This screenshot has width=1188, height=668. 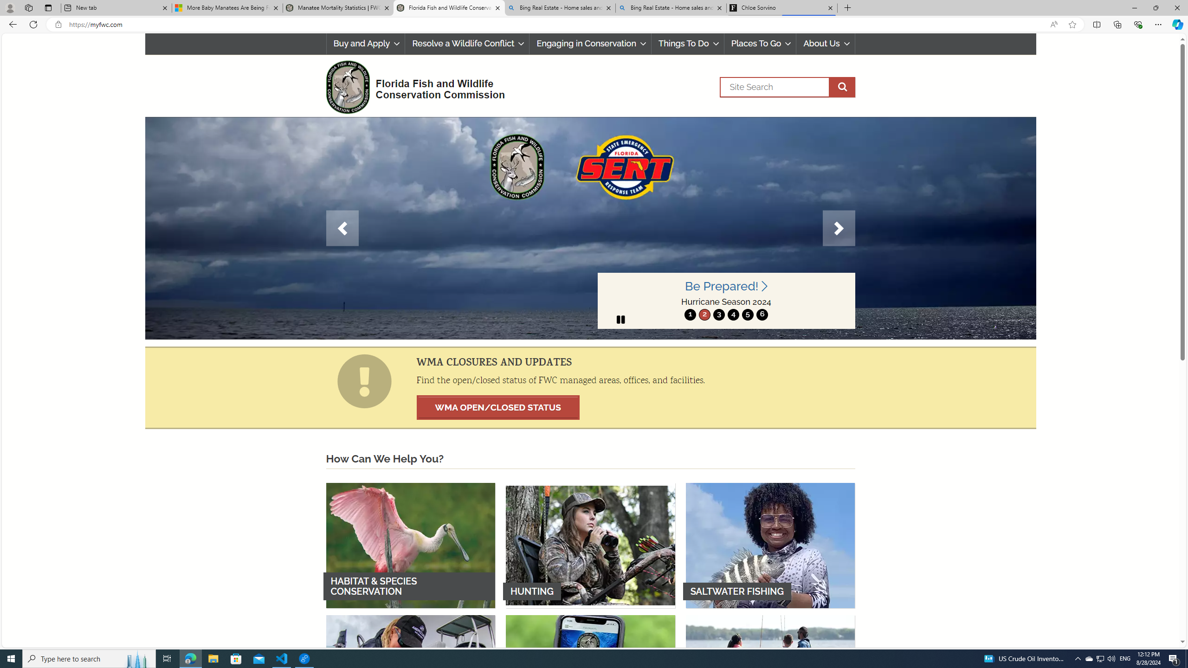 I want to click on Buy and Apply, so click(x=366, y=44).